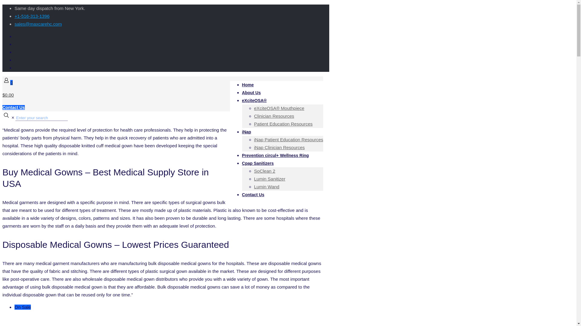 This screenshot has height=326, width=581. I want to click on Cpap Sanitizers, so click(258, 163).